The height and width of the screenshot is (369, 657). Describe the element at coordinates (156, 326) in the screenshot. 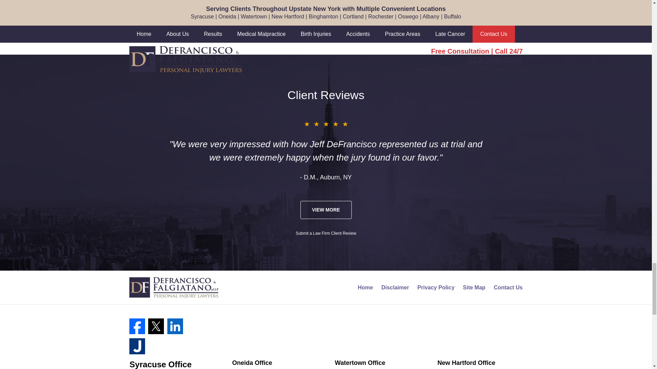

I see `Twitter` at that location.